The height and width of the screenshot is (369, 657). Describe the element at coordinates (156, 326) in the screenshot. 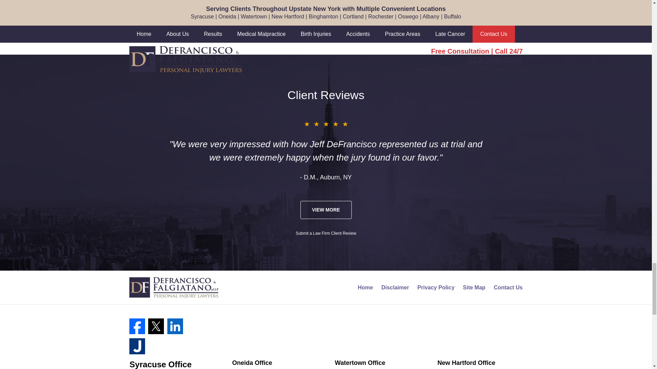

I see `Twitter` at that location.